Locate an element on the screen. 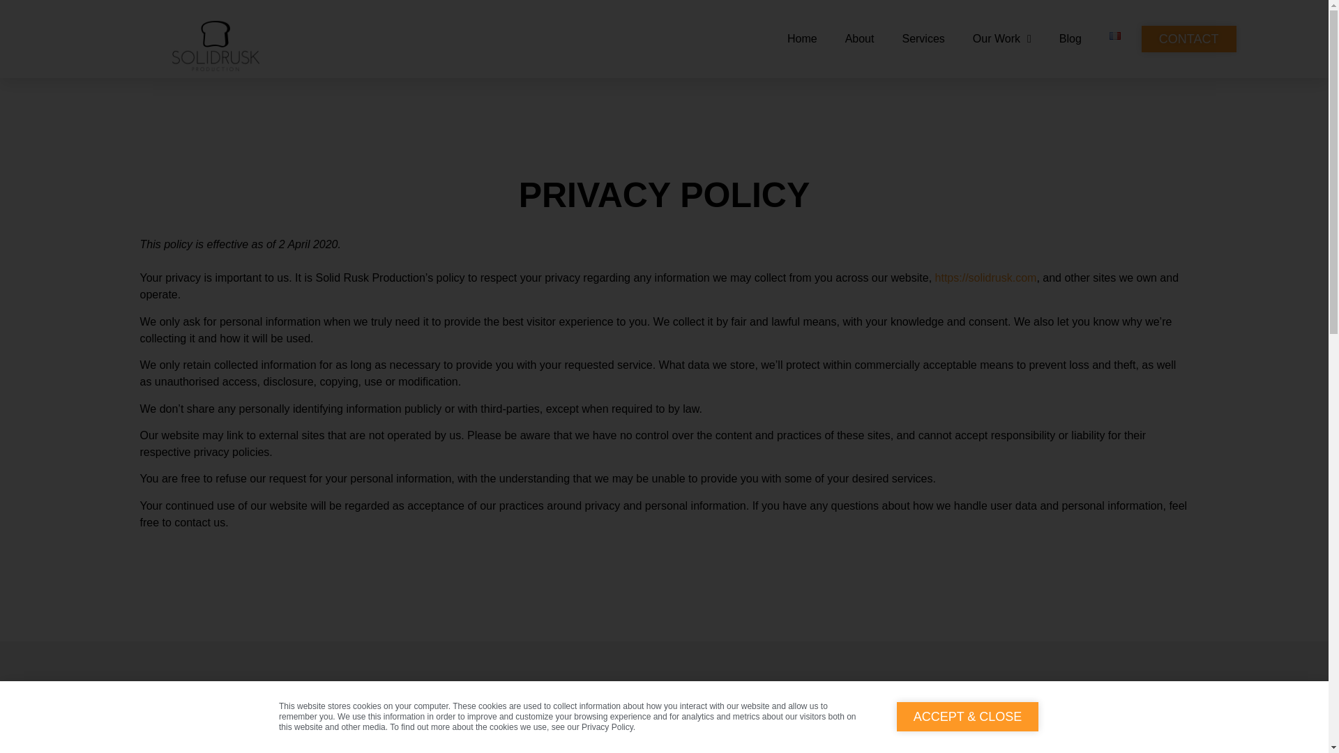  CONTACT is located at coordinates (1188, 38).